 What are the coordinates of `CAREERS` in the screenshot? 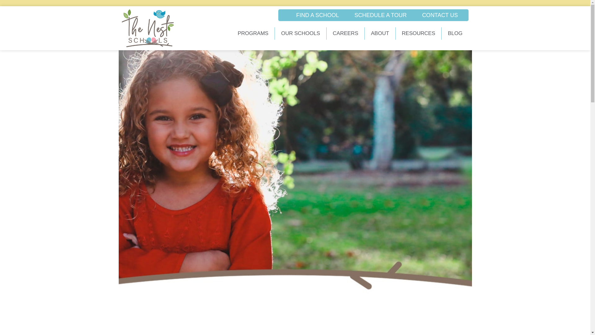 It's located at (346, 33).